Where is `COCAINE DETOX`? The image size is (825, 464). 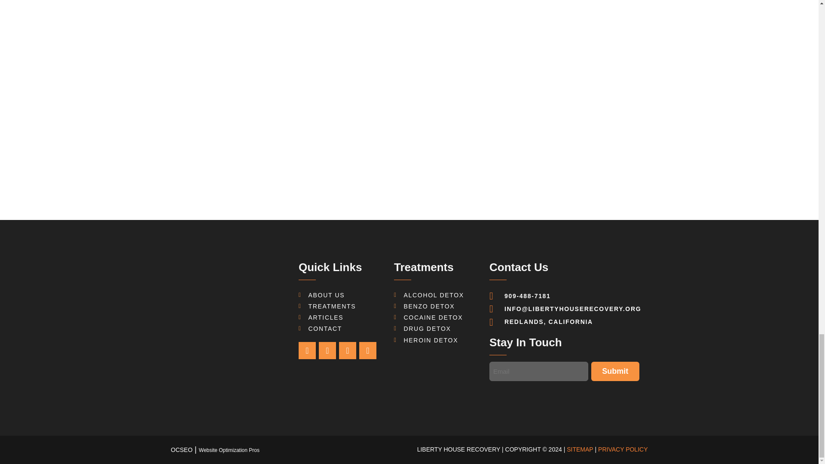 COCAINE DETOX is located at coordinates (433, 317).